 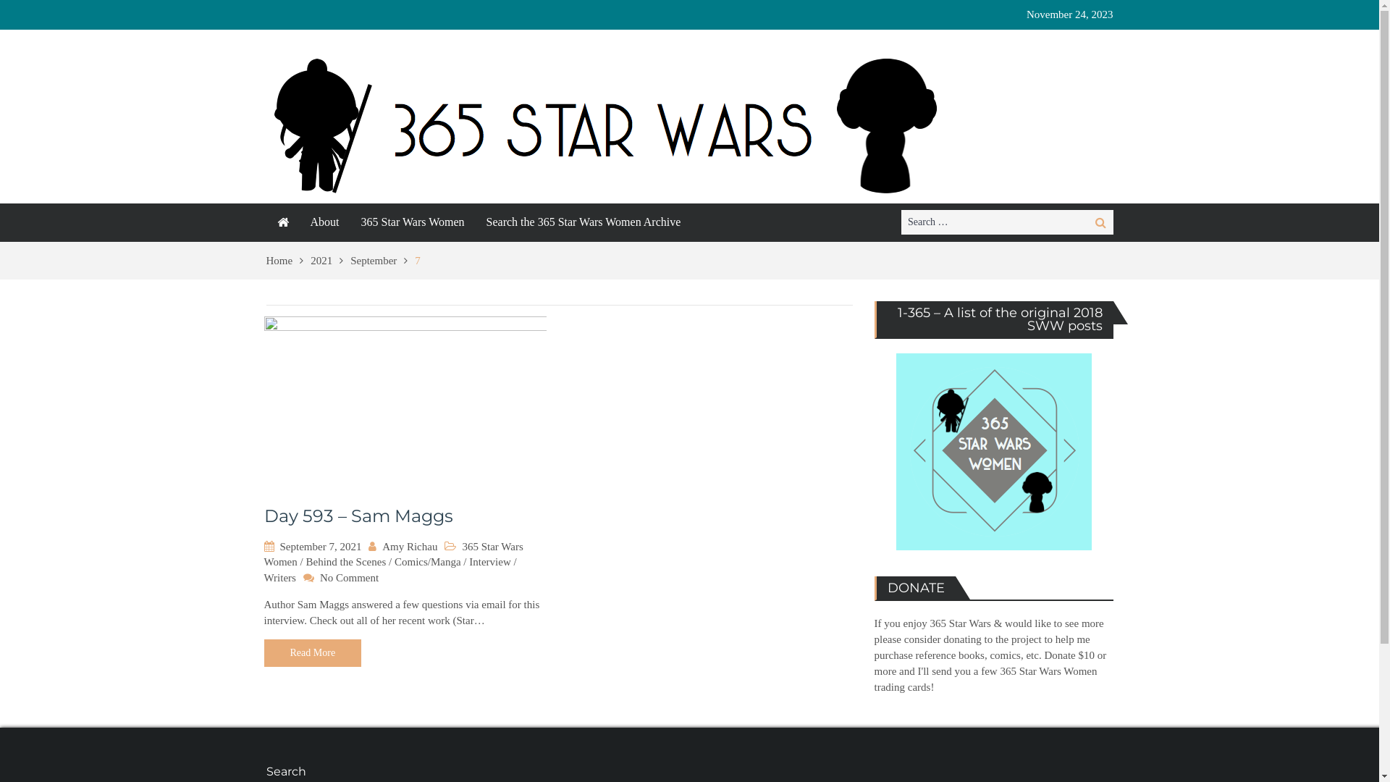 What do you see at coordinates (413, 222) in the screenshot?
I see `365 Star Wars Women` at bounding box center [413, 222].